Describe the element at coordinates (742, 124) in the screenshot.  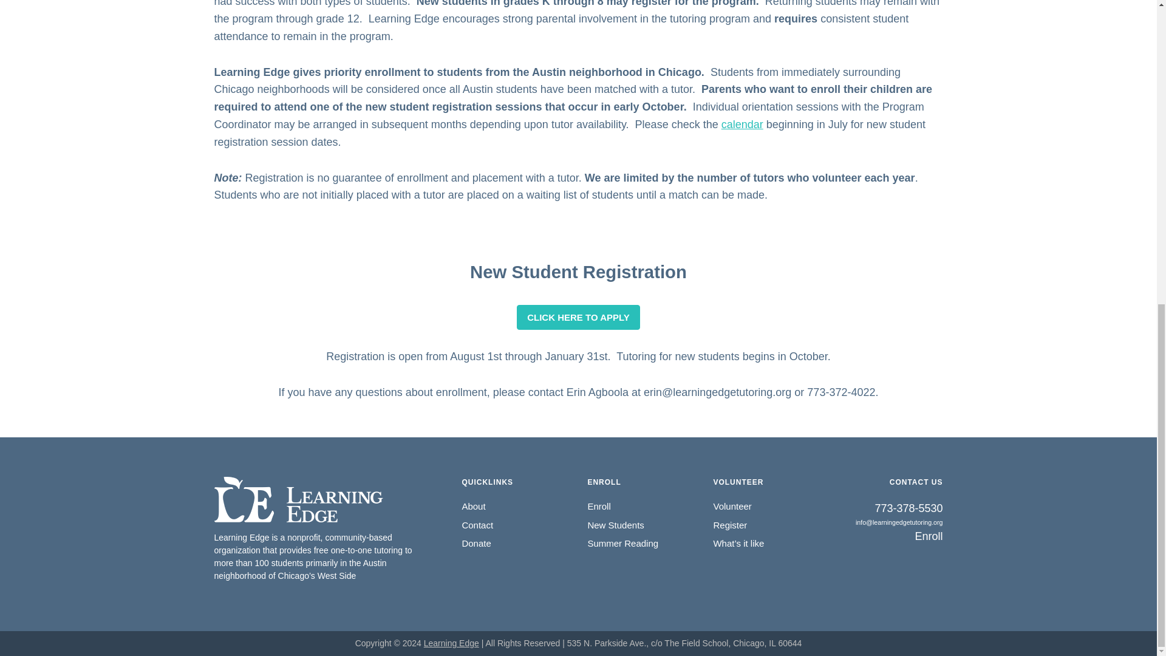
I see `calendar` at that location.